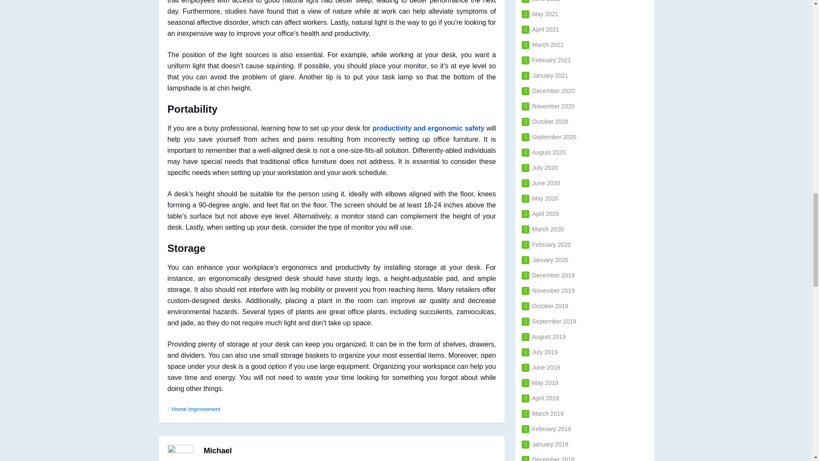 The image size is (819, 461). I want to click on productivity and ergonomic safety, so click(428, 128).